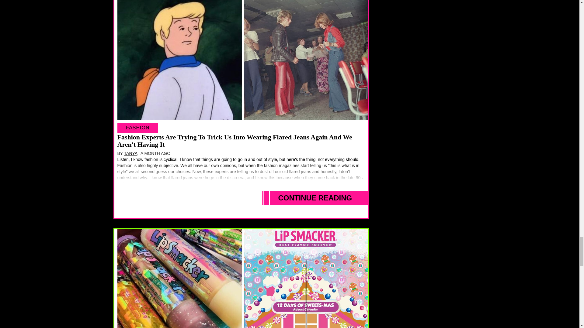  Describe the element at coordinates (130, 153) in the screenshot. I see `Tanya's Profile` at that location.